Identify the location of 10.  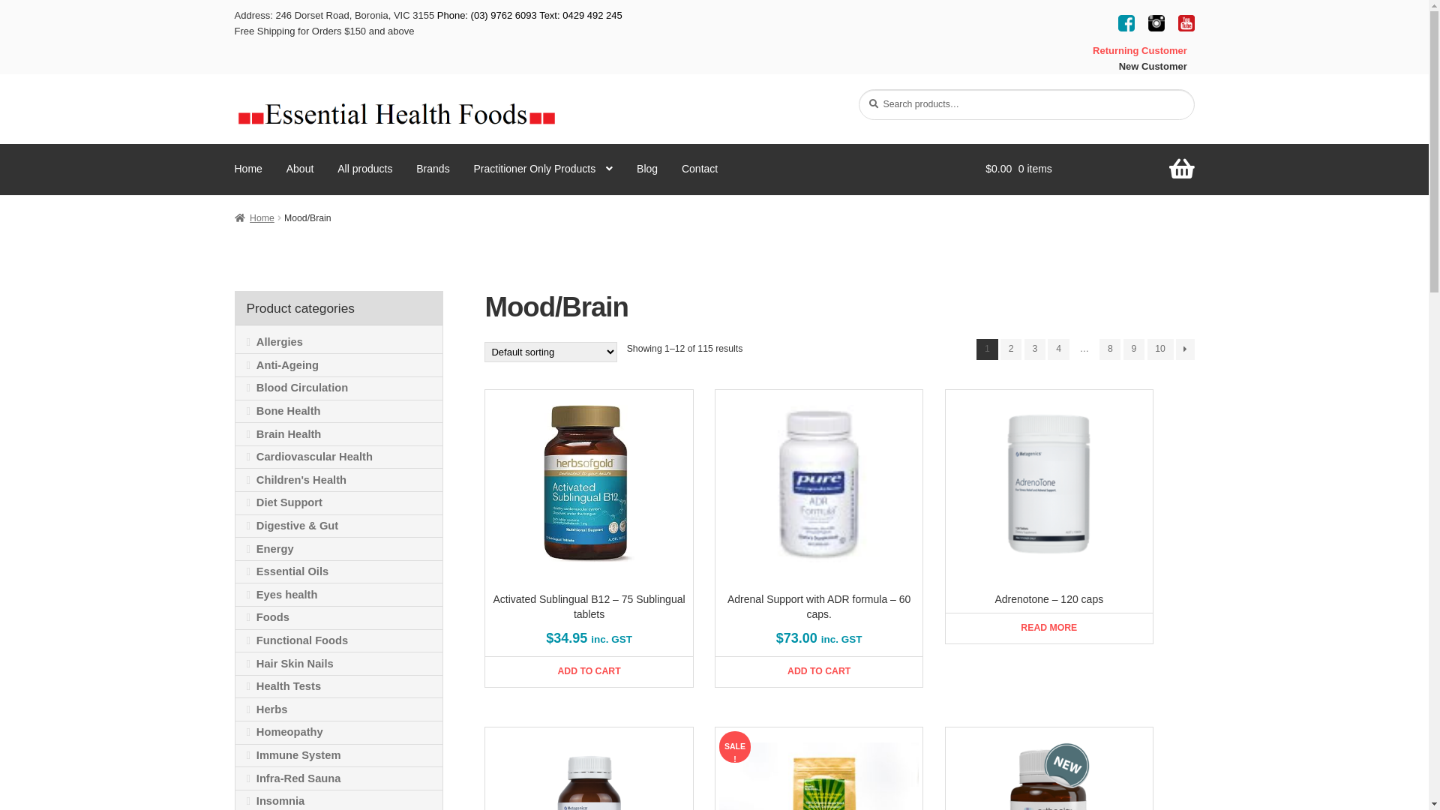
(1161, 349).